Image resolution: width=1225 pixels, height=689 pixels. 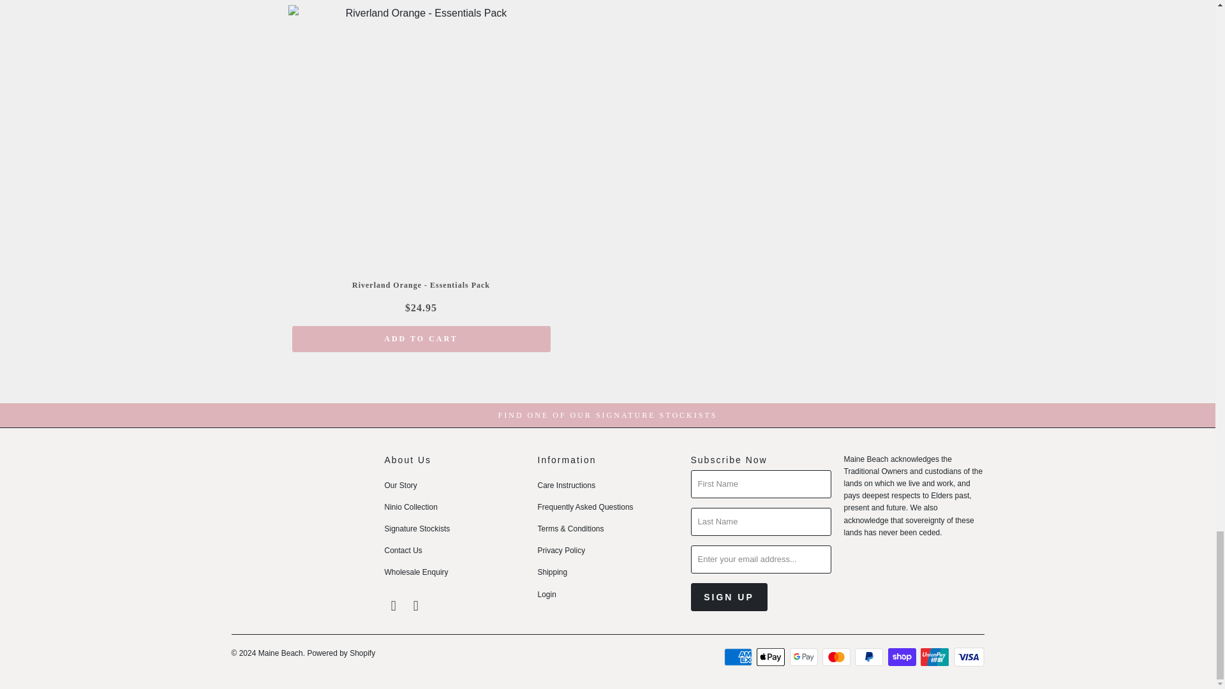 I want to click on Google Pay, so click(x=805, y=657).